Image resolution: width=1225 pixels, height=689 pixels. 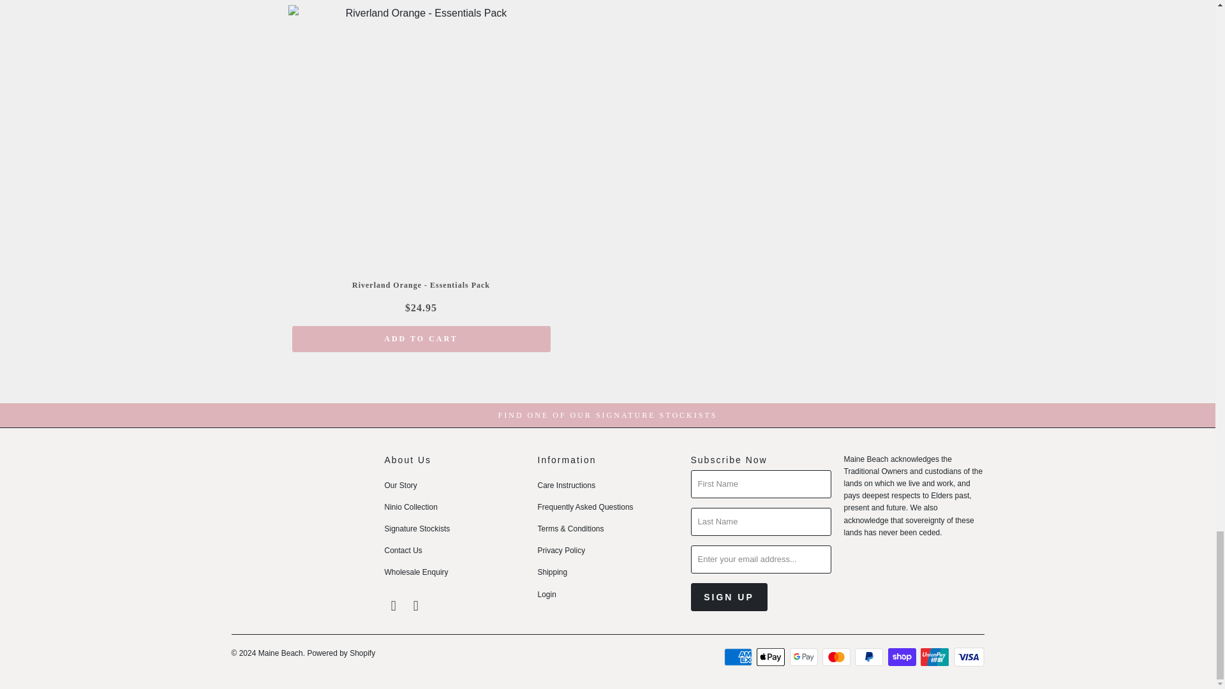 I want to click on Google Pay, so click(x=805, y=657).